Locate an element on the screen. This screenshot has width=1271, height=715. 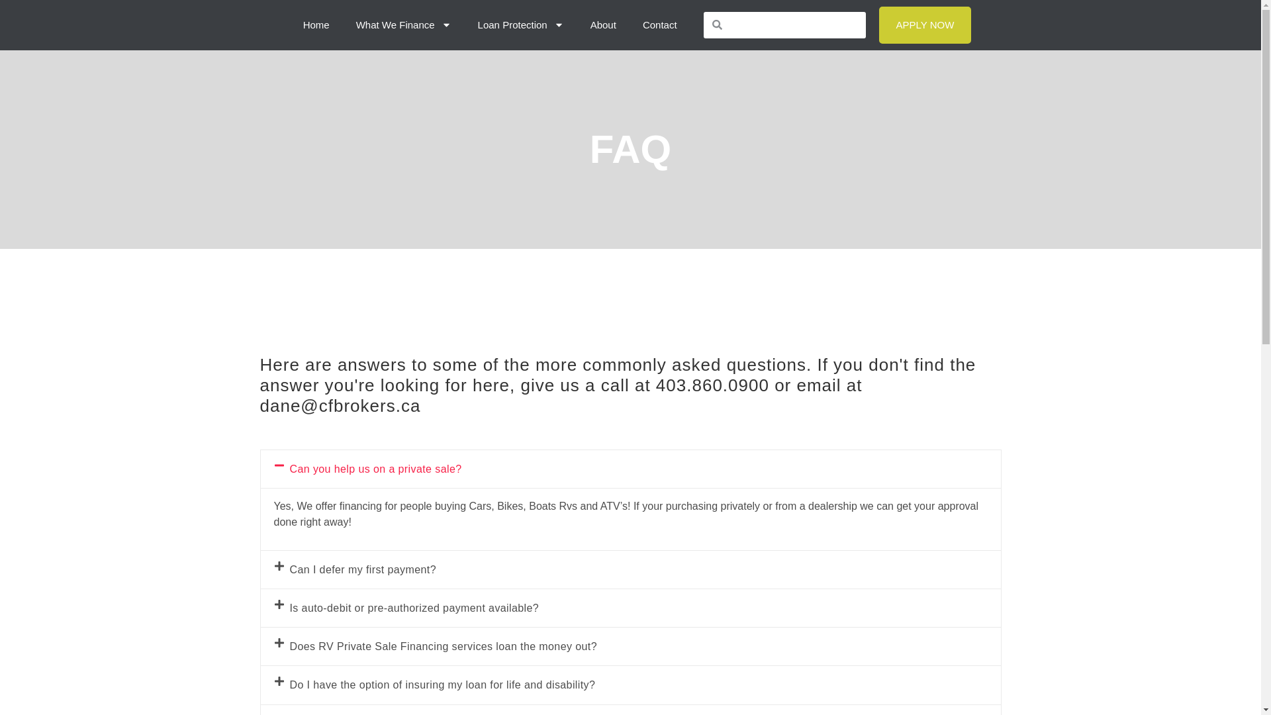
Home is located at coordinates (316, 25).